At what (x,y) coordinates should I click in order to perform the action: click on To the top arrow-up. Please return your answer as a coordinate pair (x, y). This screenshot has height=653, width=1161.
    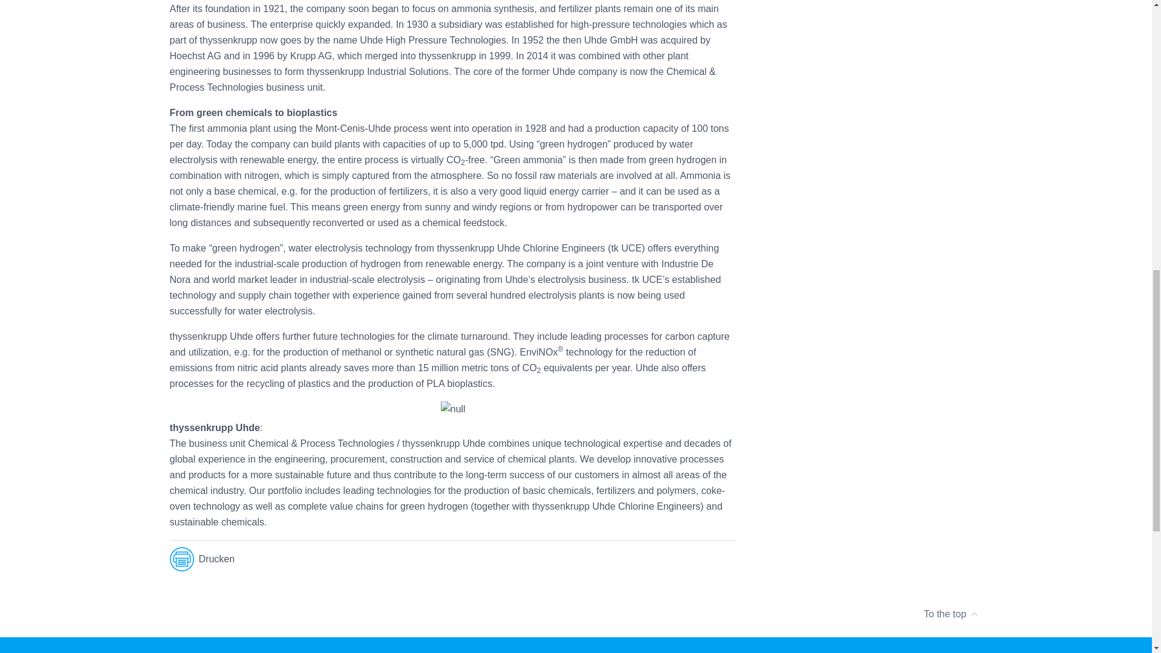
    Looking at the image, I should click on (951, 614).